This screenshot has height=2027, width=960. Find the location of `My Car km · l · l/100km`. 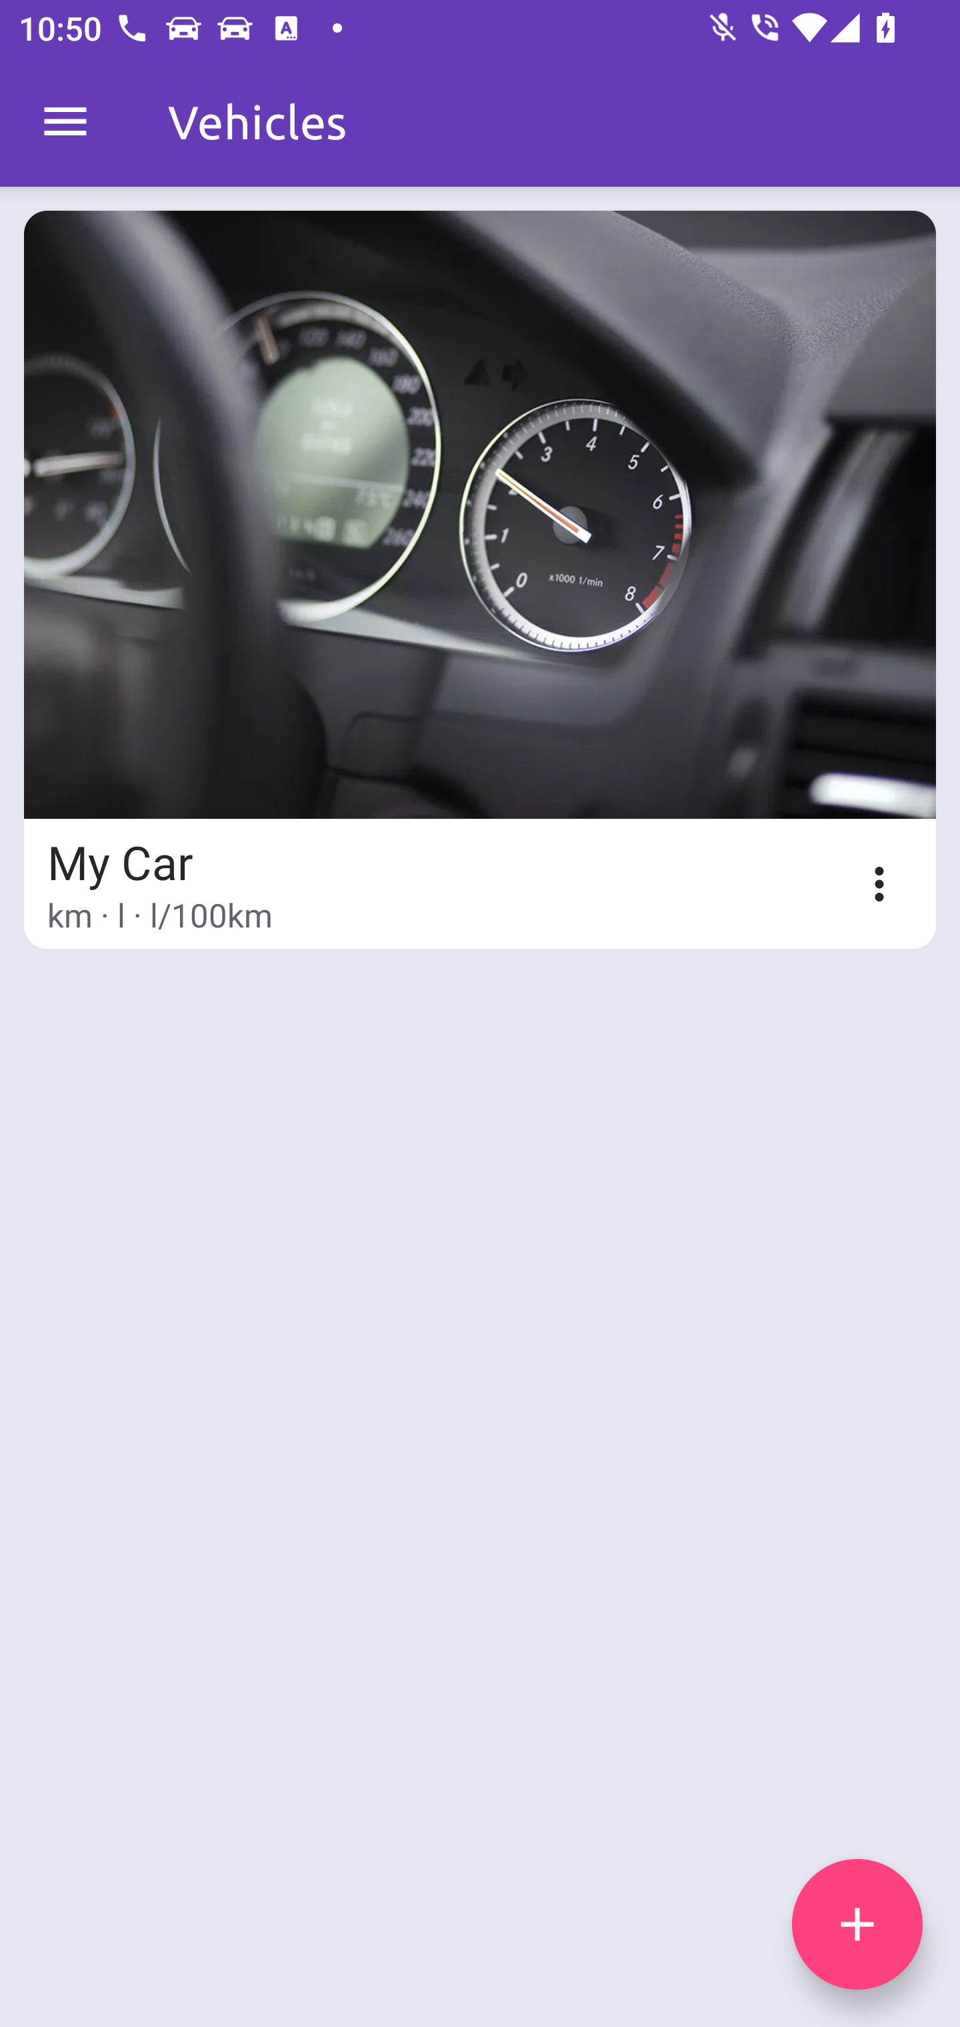

My Car km · l · l/100km is located at coordinates (480, 579).